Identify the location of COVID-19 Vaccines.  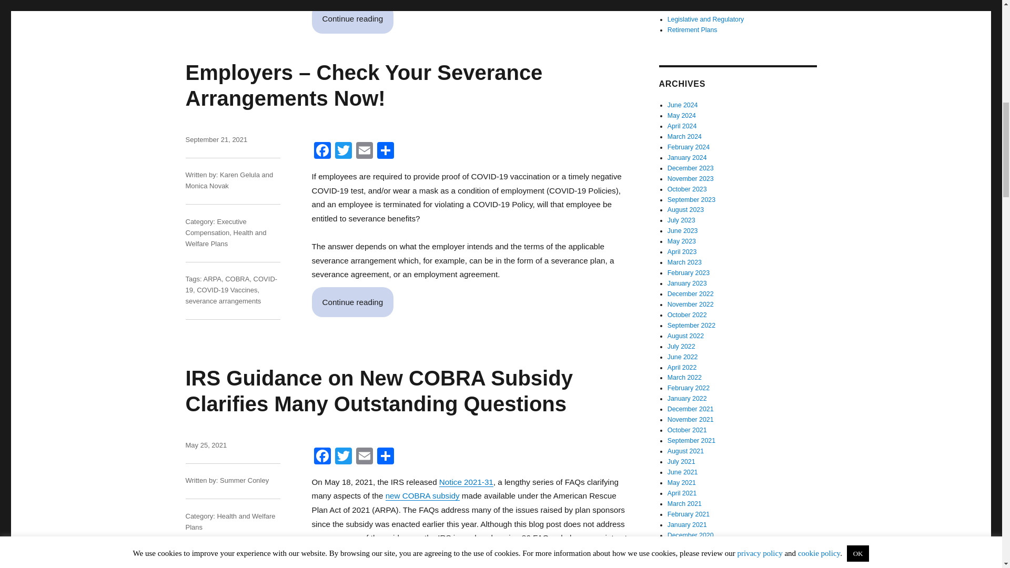
(227, 290).